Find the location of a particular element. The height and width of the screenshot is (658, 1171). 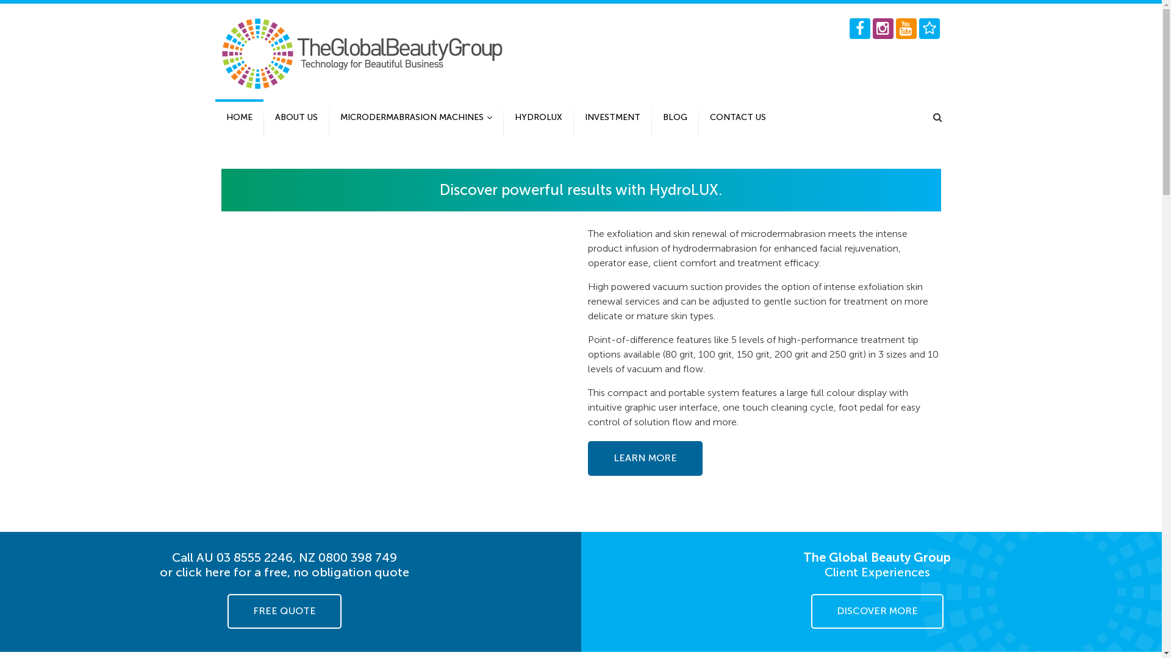

INVESTMENT is located at coordinates (612, 117).